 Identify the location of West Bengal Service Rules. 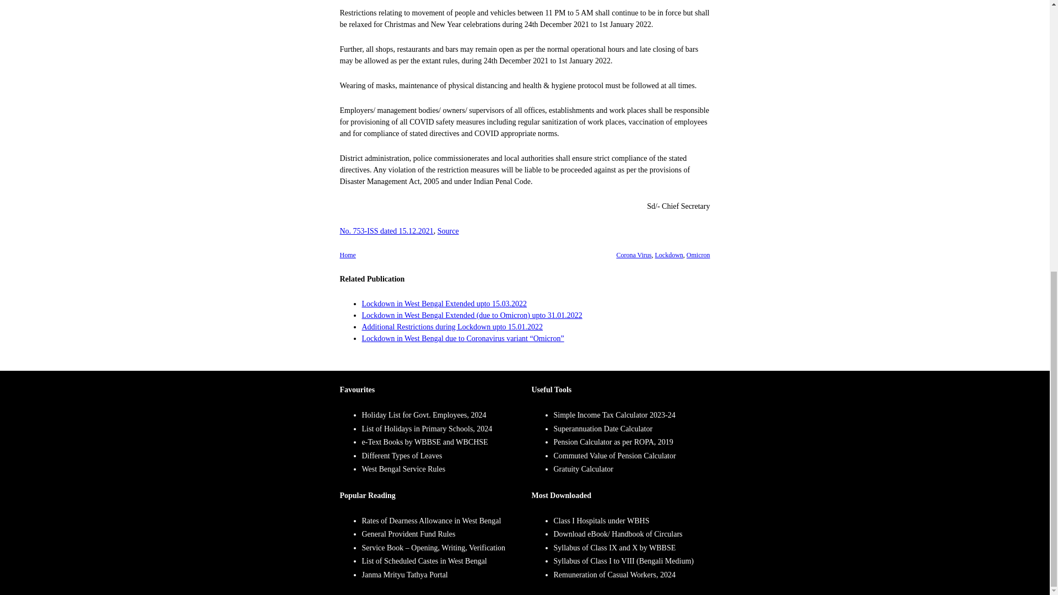
(403, 468).